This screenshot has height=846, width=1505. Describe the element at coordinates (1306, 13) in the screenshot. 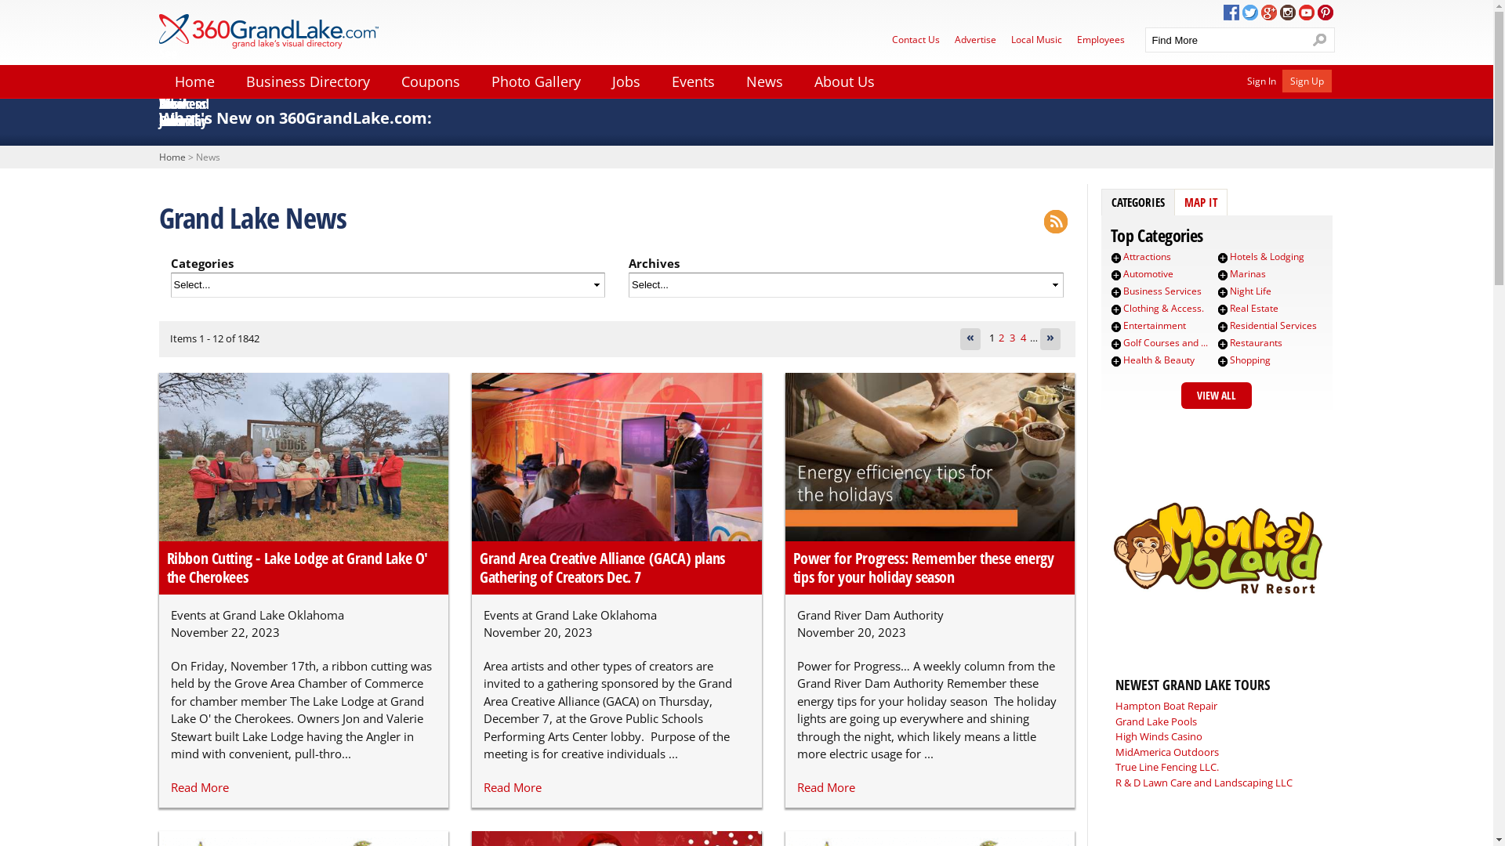

I see `YouTube` at that location.